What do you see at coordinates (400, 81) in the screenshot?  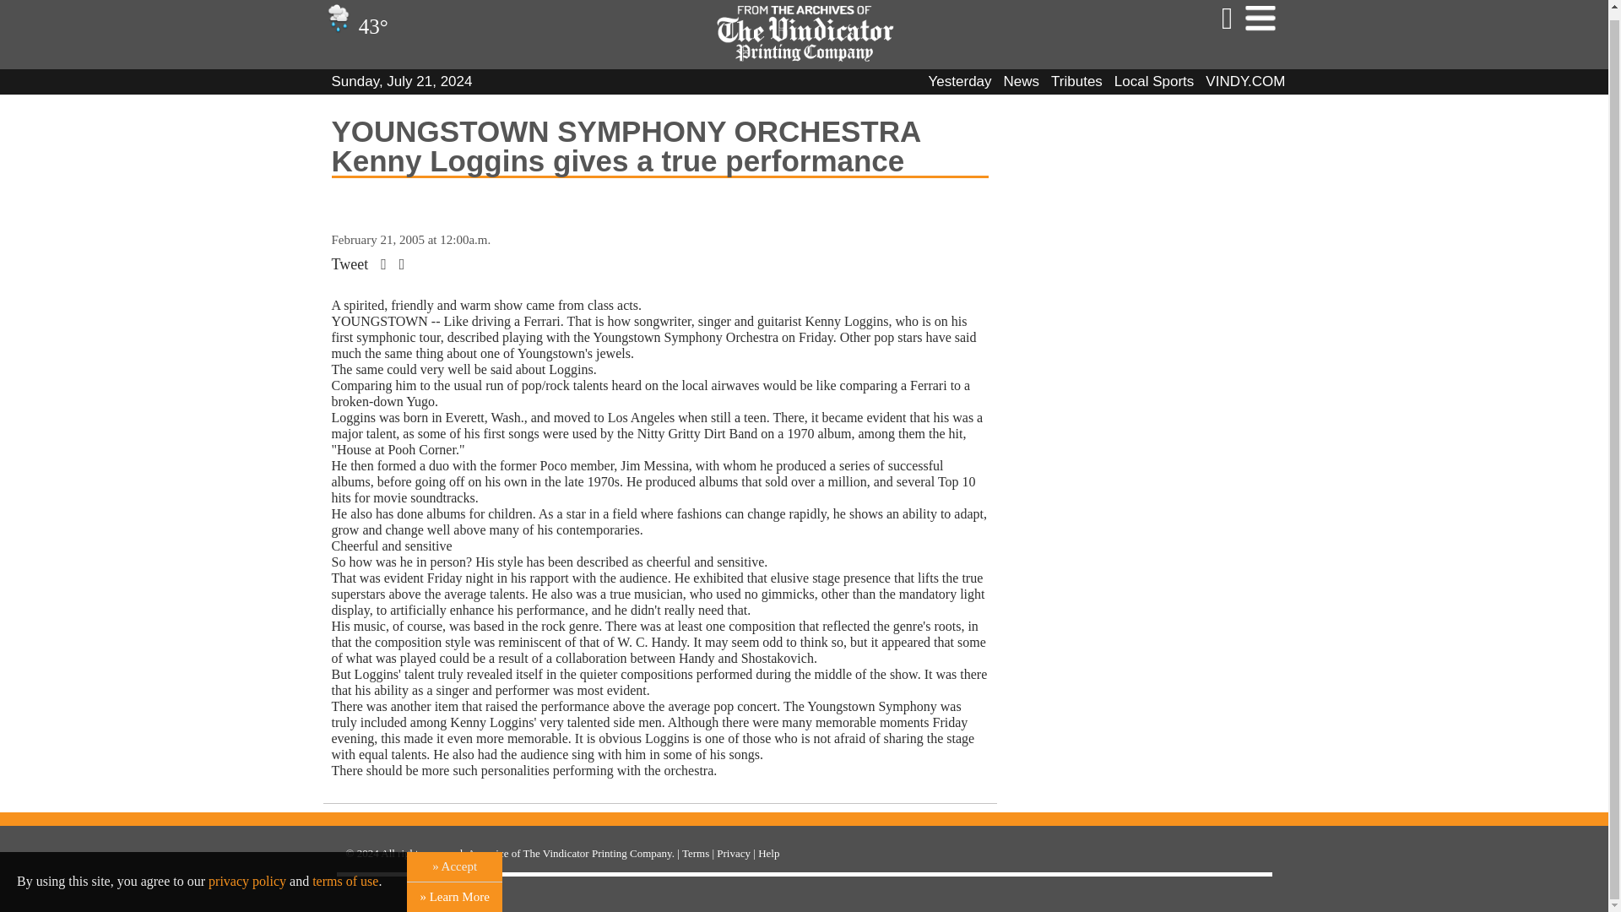 I see `Sunday, July 21, 2024` at bounding box center [400, 81].